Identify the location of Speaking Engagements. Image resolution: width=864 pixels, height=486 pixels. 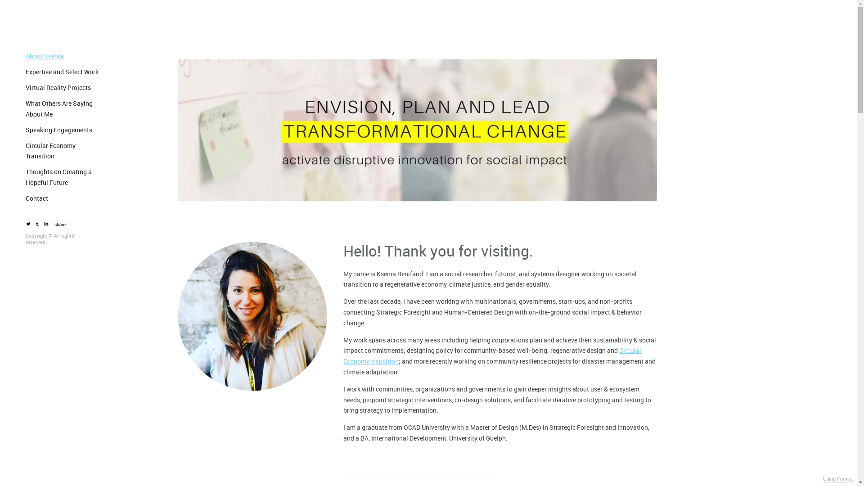
(60, 130).